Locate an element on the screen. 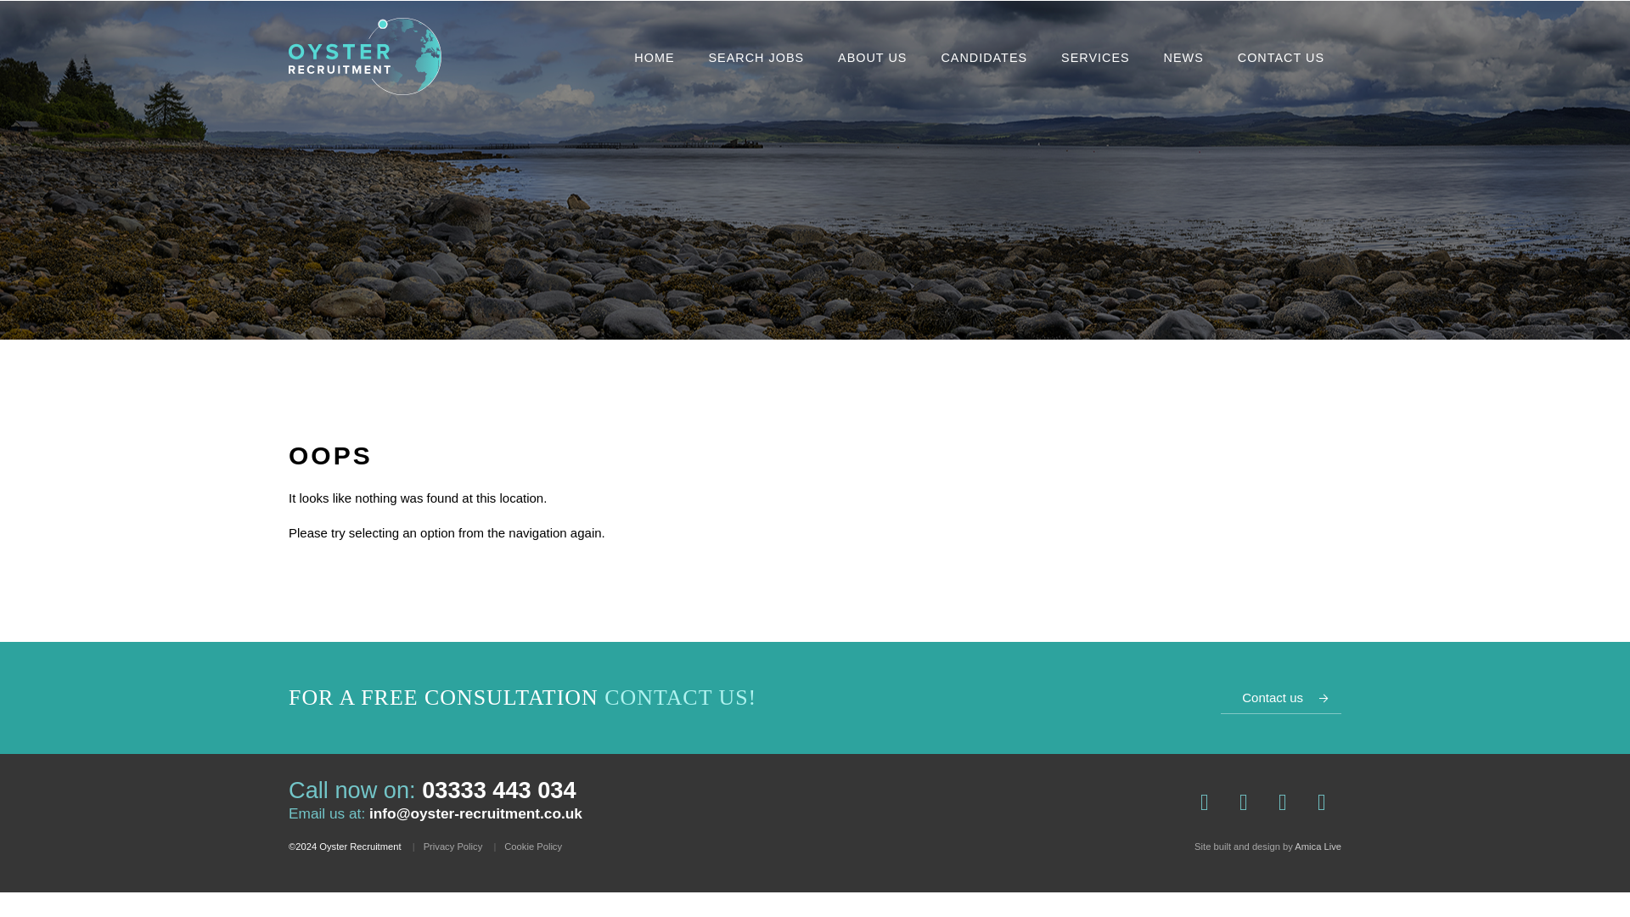 The height and width of the screenshot is (917, 1630). ABOUT US is located at coordinates (871, 58).